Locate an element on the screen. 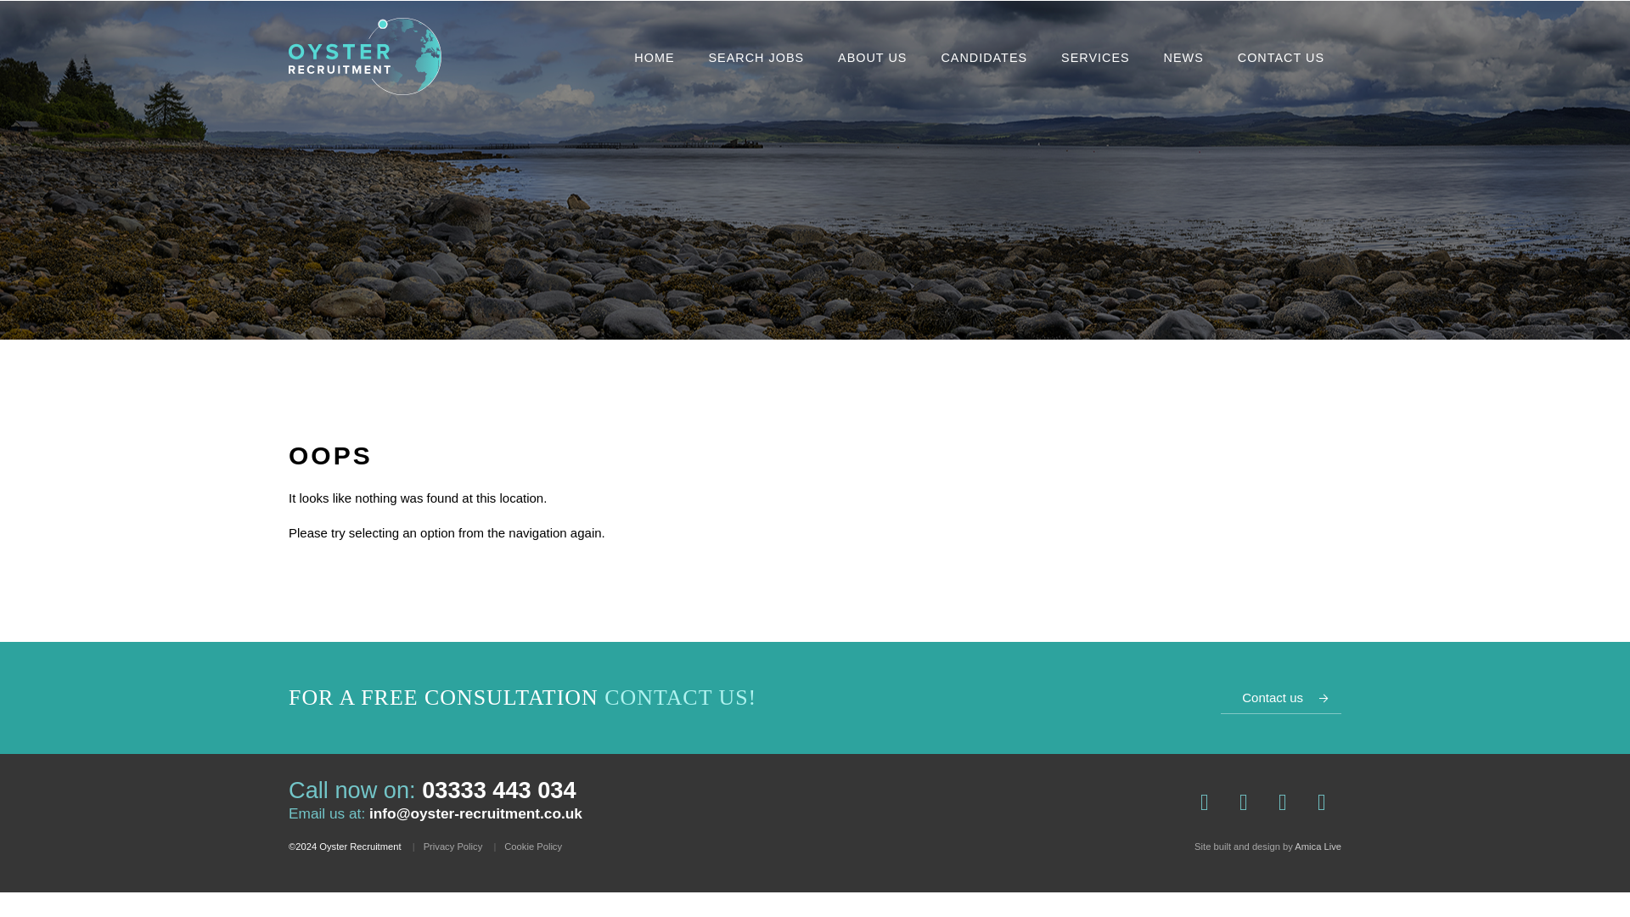 The height and width of the screenshot is (917, 1630). ABOUT US is located at coordinates (871, 58).